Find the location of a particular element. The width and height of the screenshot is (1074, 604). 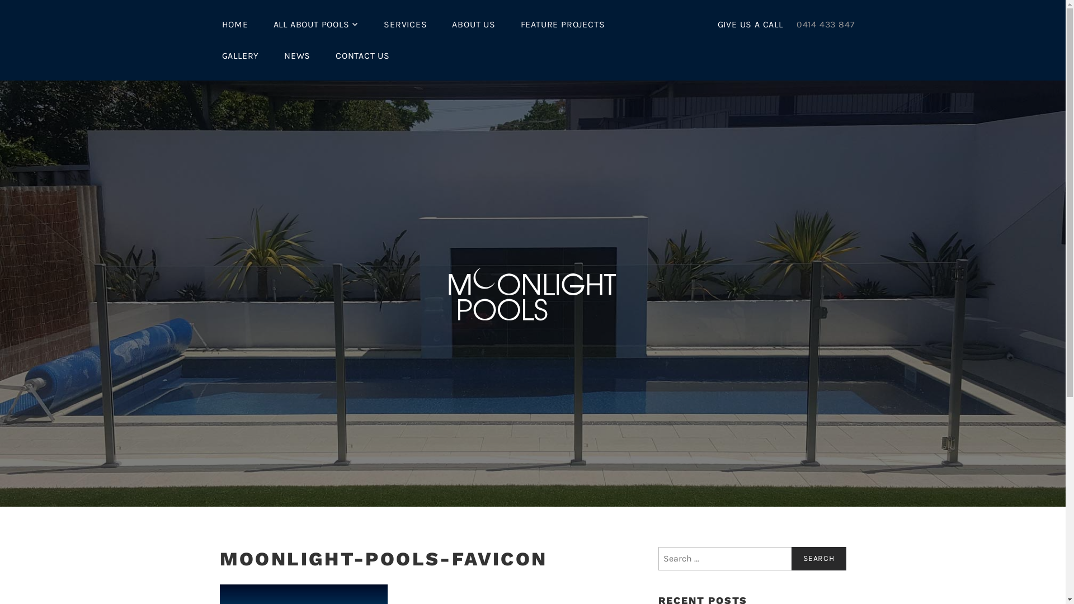

ALL ABOUT POOLS is located at coordinates (317, 25).